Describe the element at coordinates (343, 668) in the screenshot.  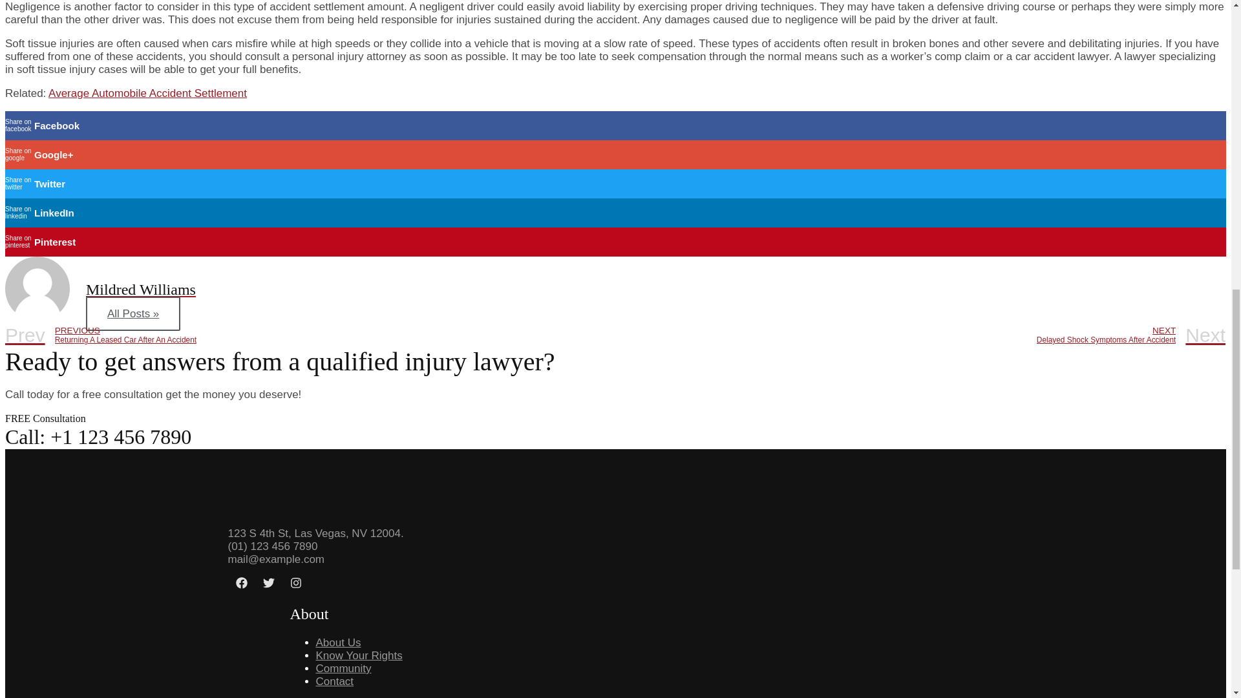
I see `Average Automobile Accident Settlement` at that location.